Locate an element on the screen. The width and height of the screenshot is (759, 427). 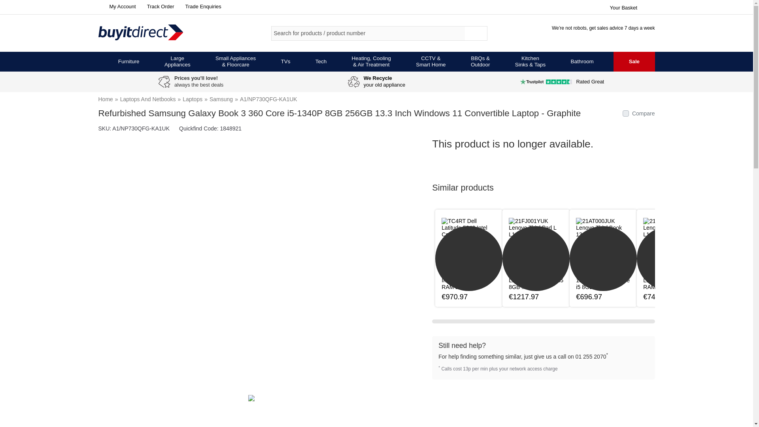
Search is located at coordinates (476, 33).